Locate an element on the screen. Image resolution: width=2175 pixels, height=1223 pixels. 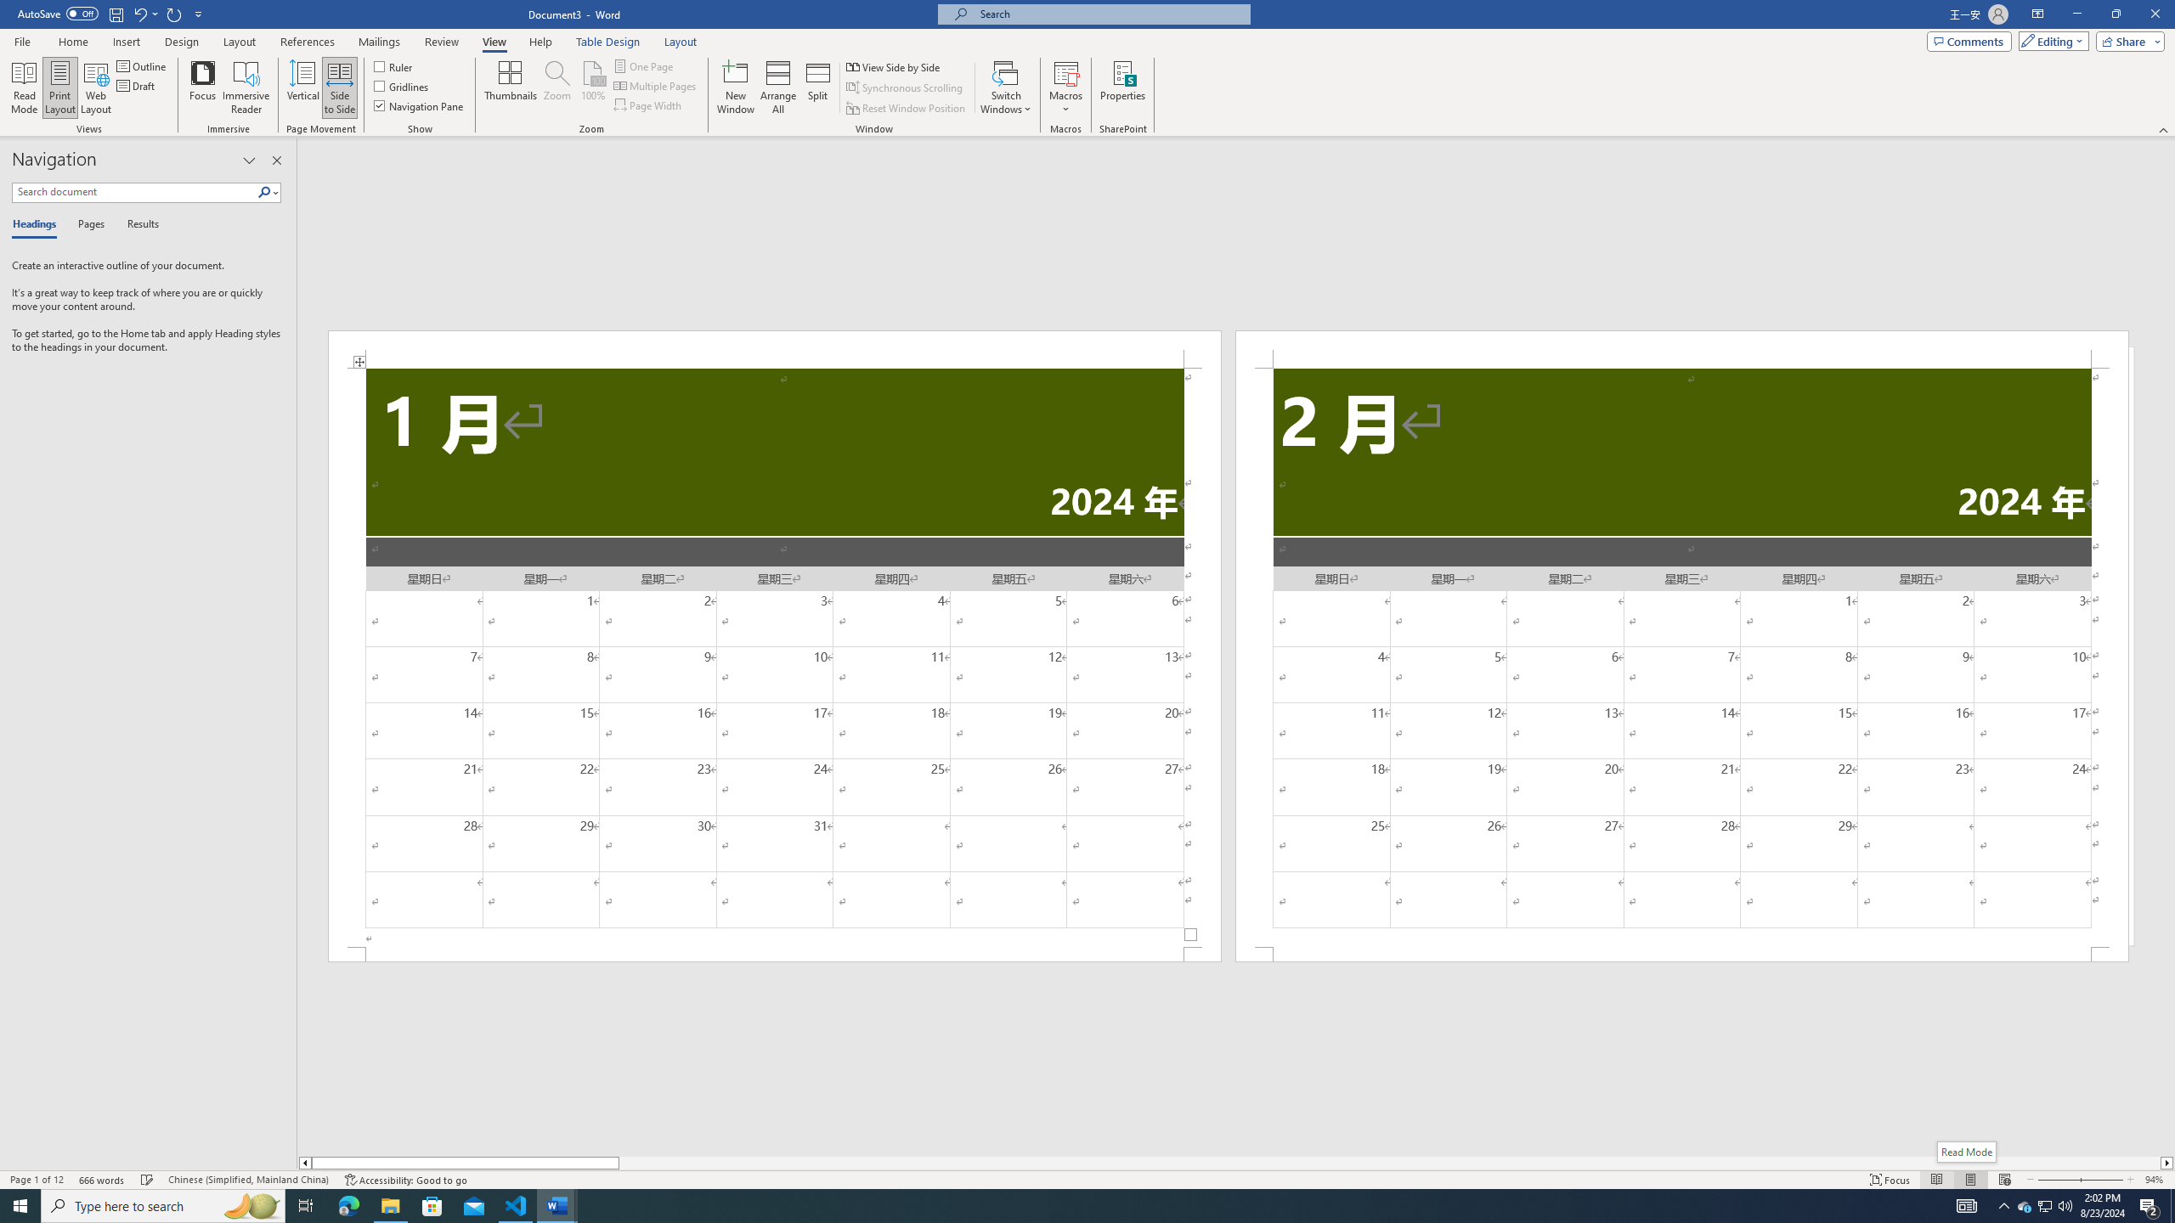
View Macros is located at coordinates (1066, 72).